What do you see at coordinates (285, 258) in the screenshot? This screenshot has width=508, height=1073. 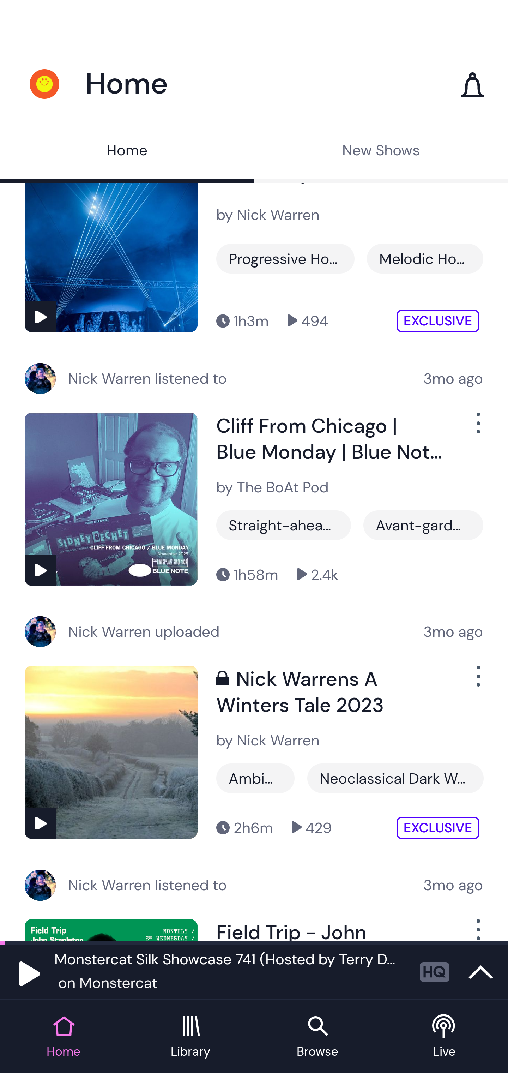 I see `Progressive House` at bounding box center [285, 258].